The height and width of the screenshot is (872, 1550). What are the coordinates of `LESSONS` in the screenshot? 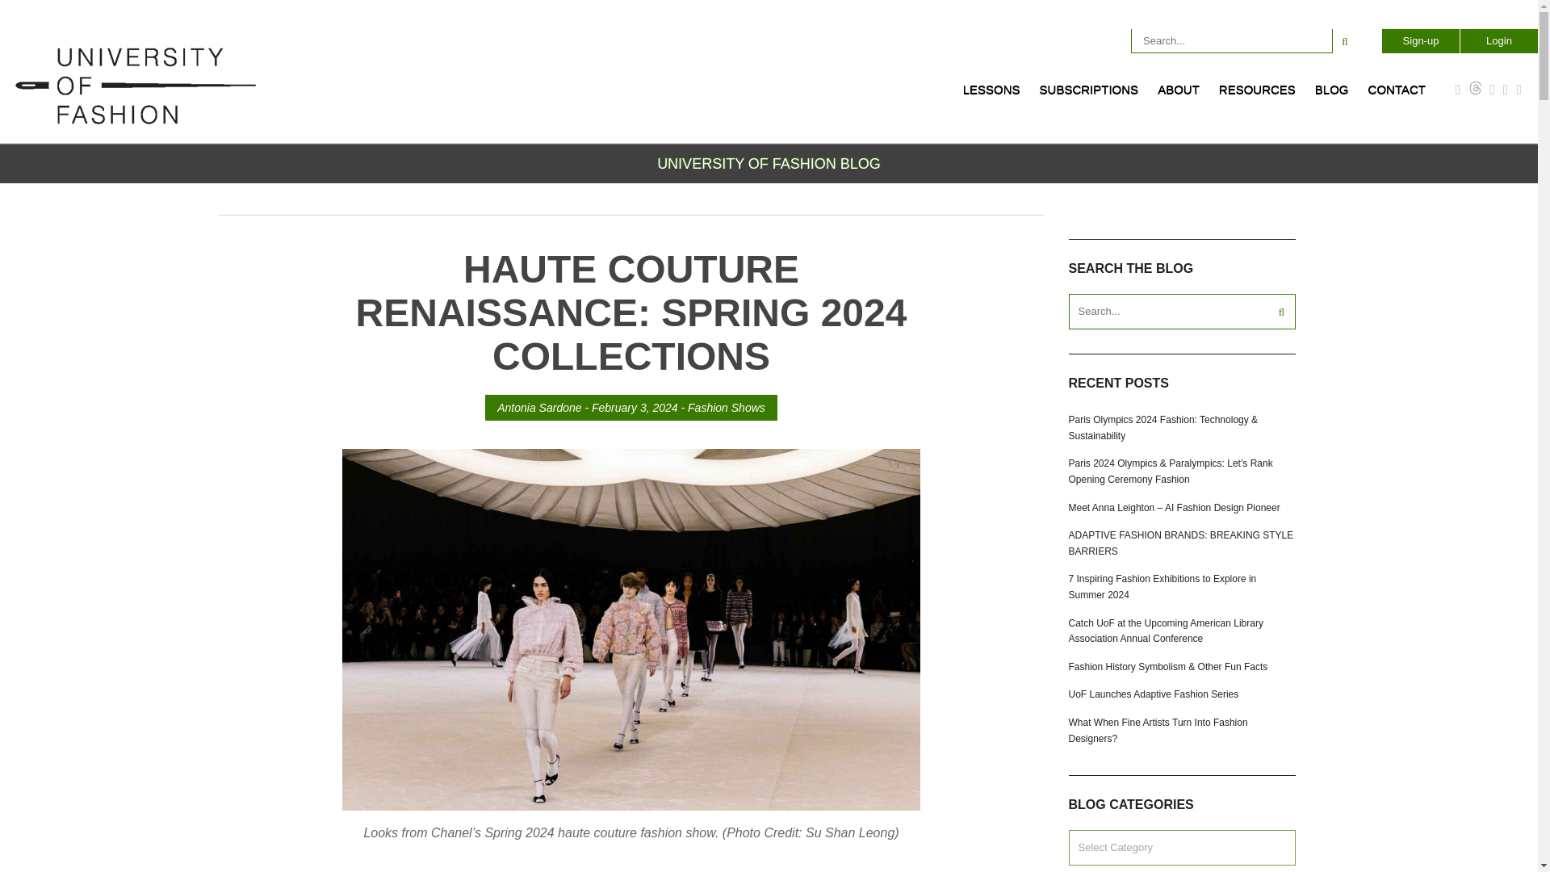 It's located at (991, 95).